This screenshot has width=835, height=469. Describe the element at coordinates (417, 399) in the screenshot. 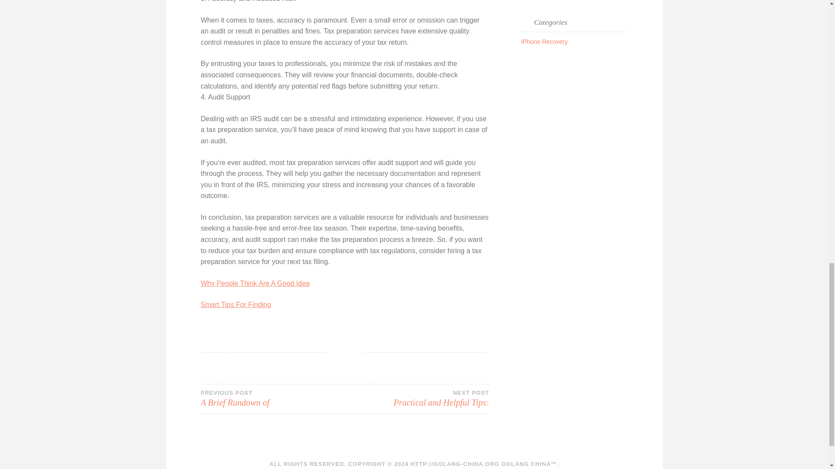

I see `Why People Think Are A Good Idea` at that location.